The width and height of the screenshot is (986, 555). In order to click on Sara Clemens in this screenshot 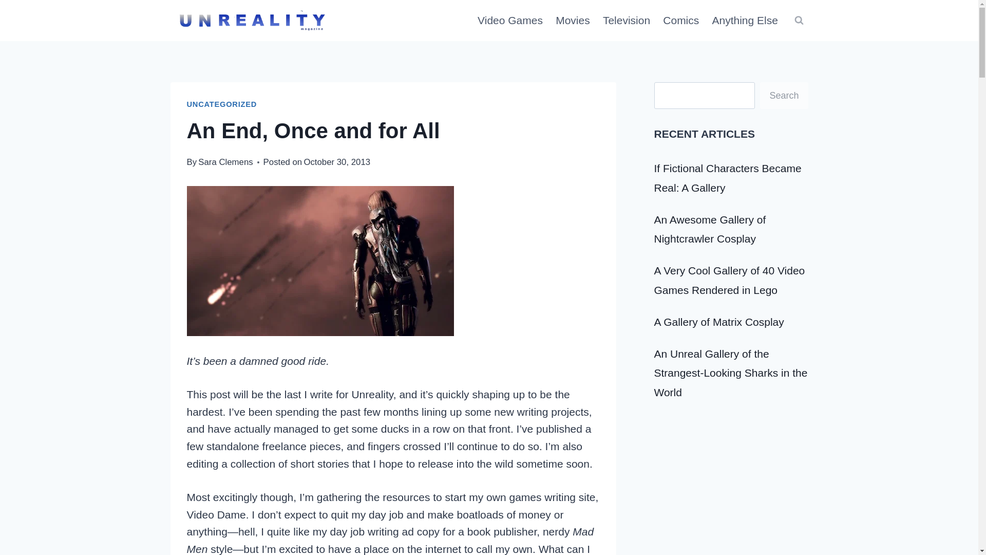, I will do `click(225, 162)`.